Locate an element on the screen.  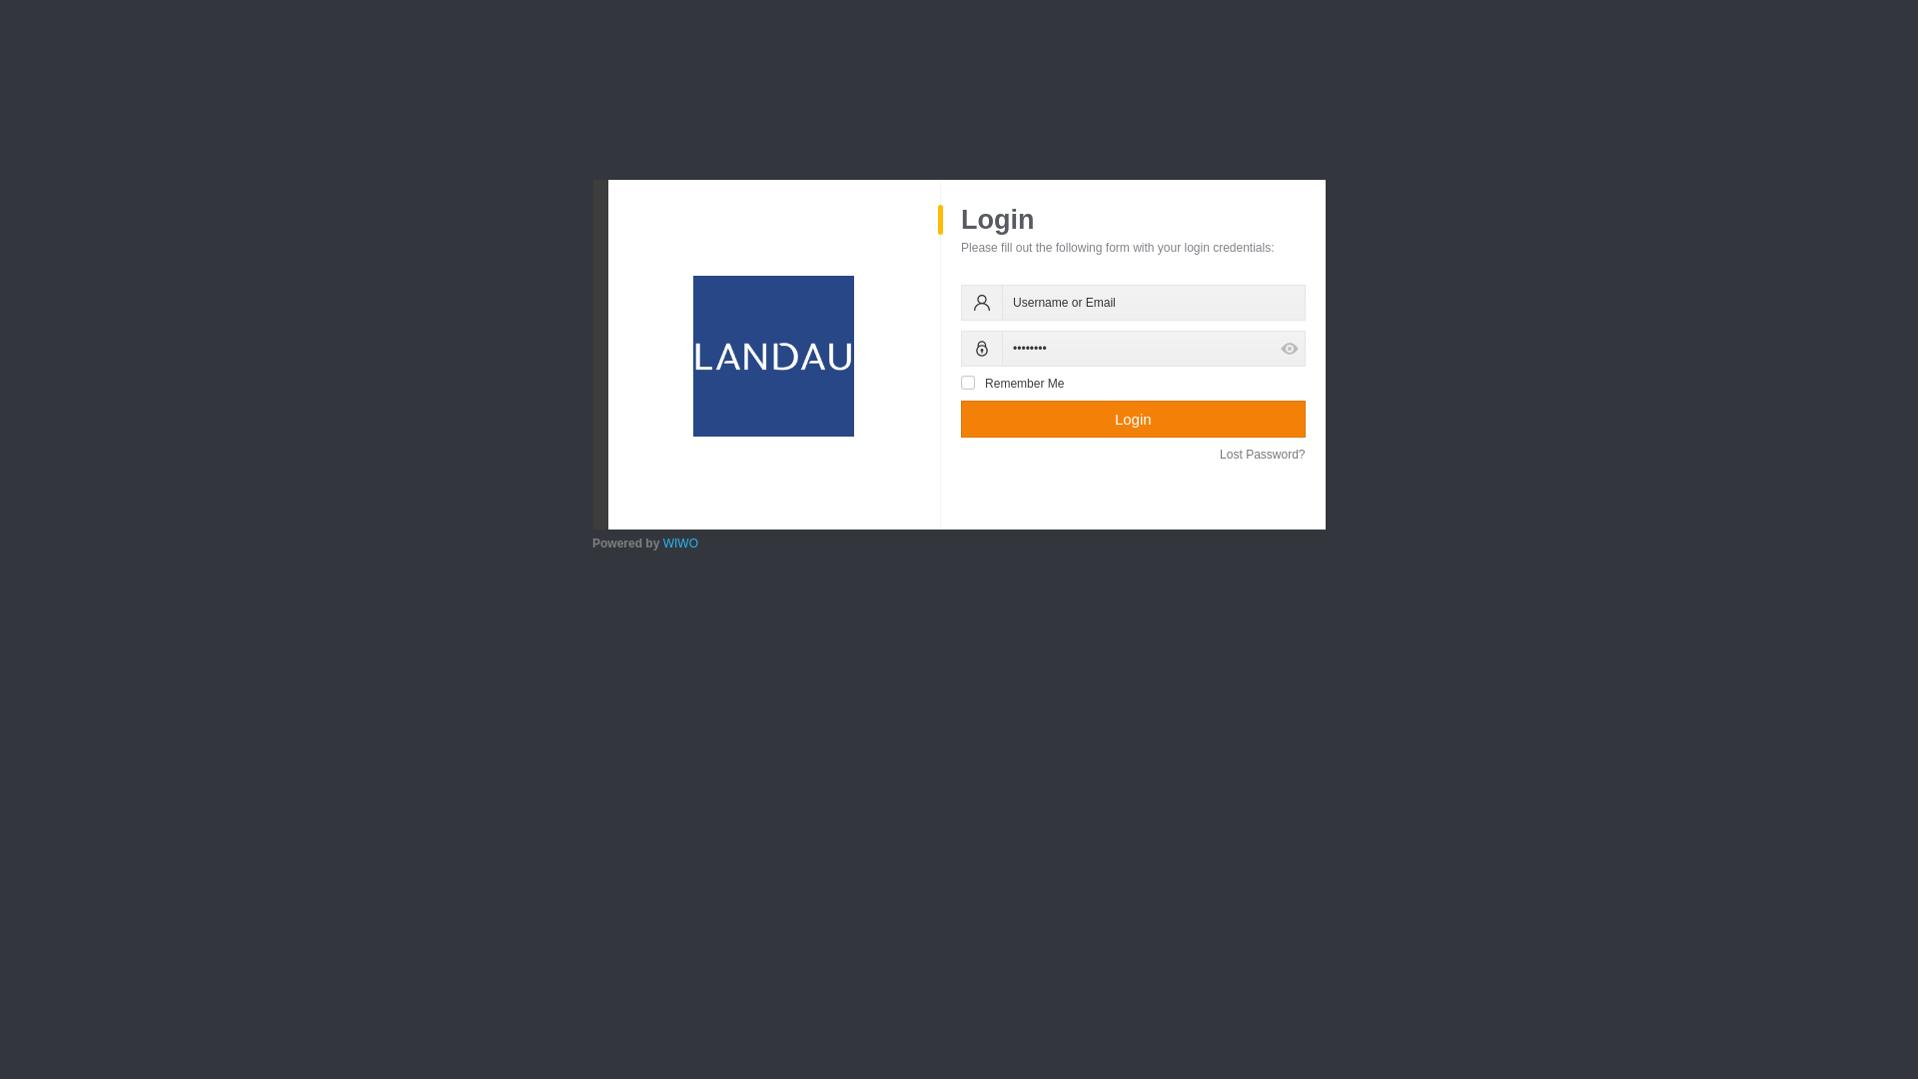
Lost Password? is located at coordinates (1263, 455).